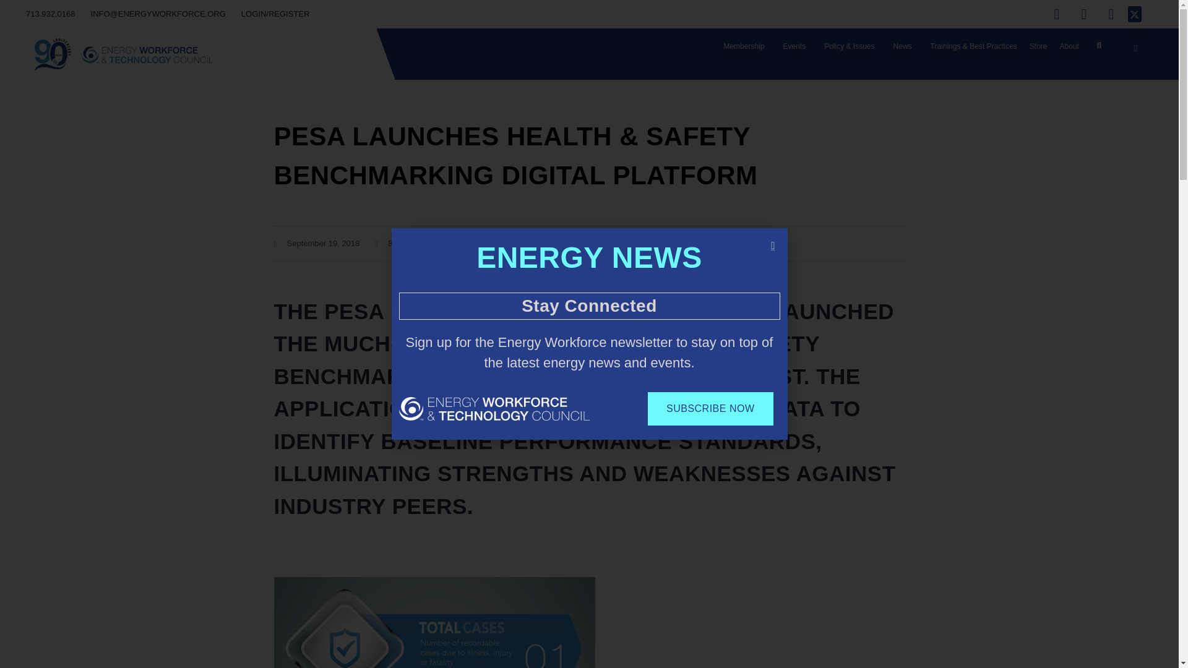 The width and height of the screenshot is (1188, 668). Describe the element at coordinates (797, 46) in the screenshot. I see `Events` at that location.